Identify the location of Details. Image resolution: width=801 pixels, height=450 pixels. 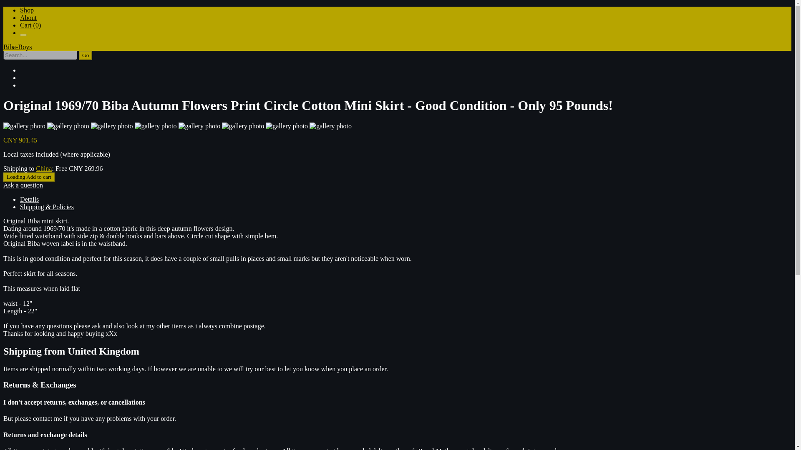
(29, 199).